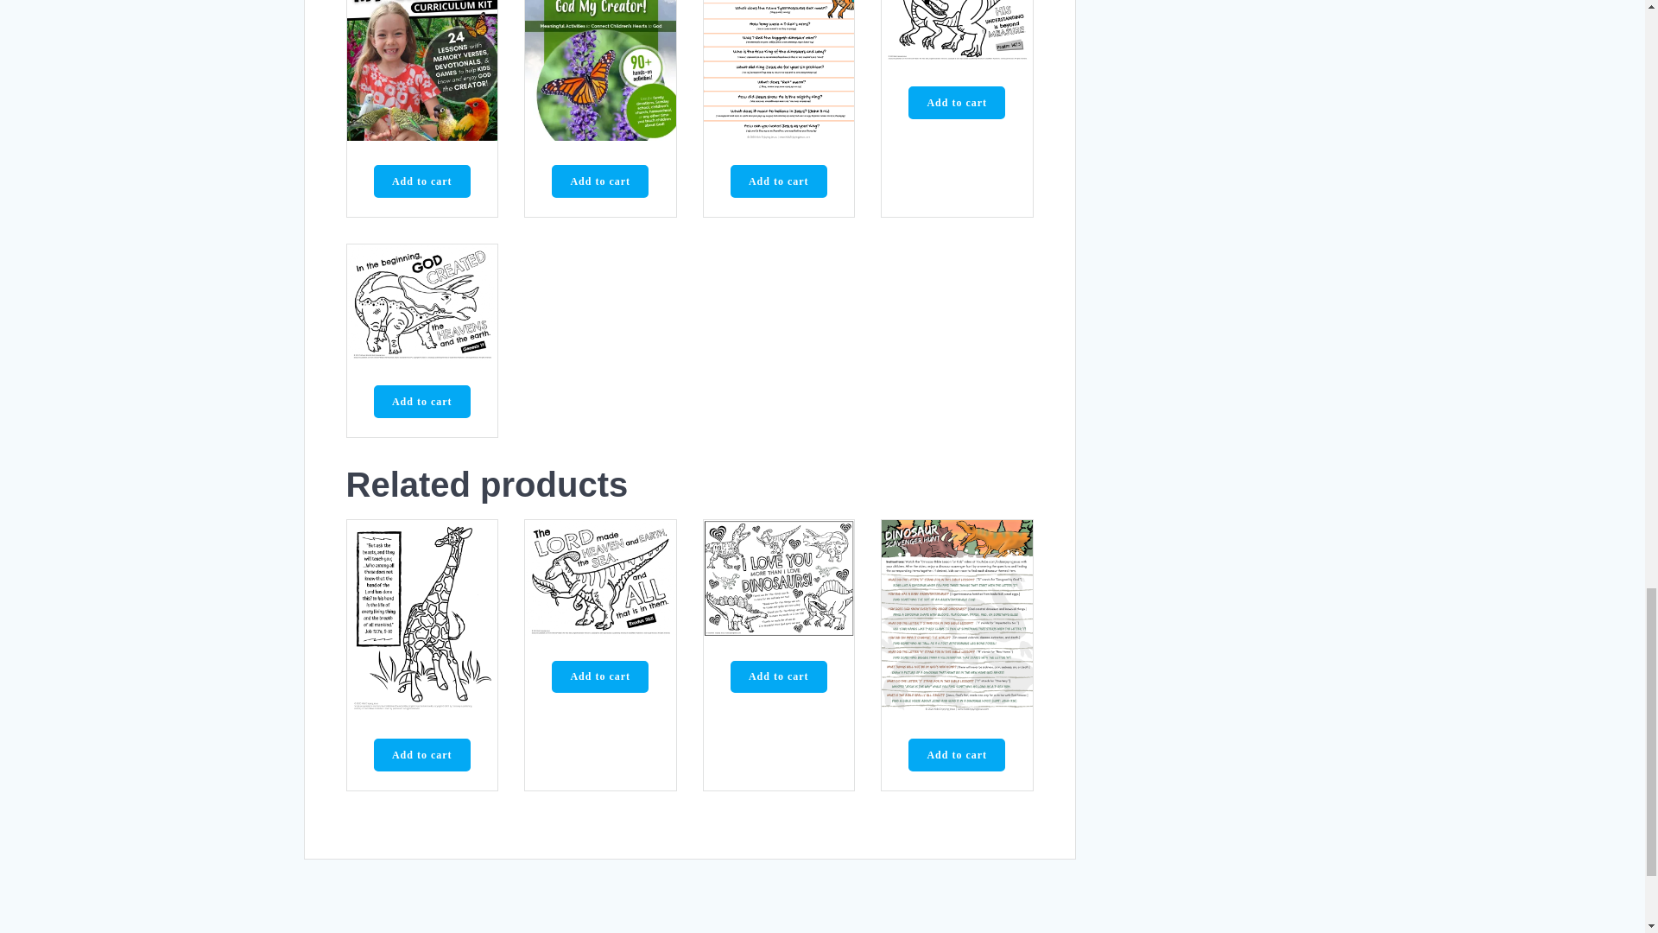 This screenshot has height=933, width=1658. Describe the element at coordinates (422, 181) in the screenshot. I see `Add to cart` at that location.